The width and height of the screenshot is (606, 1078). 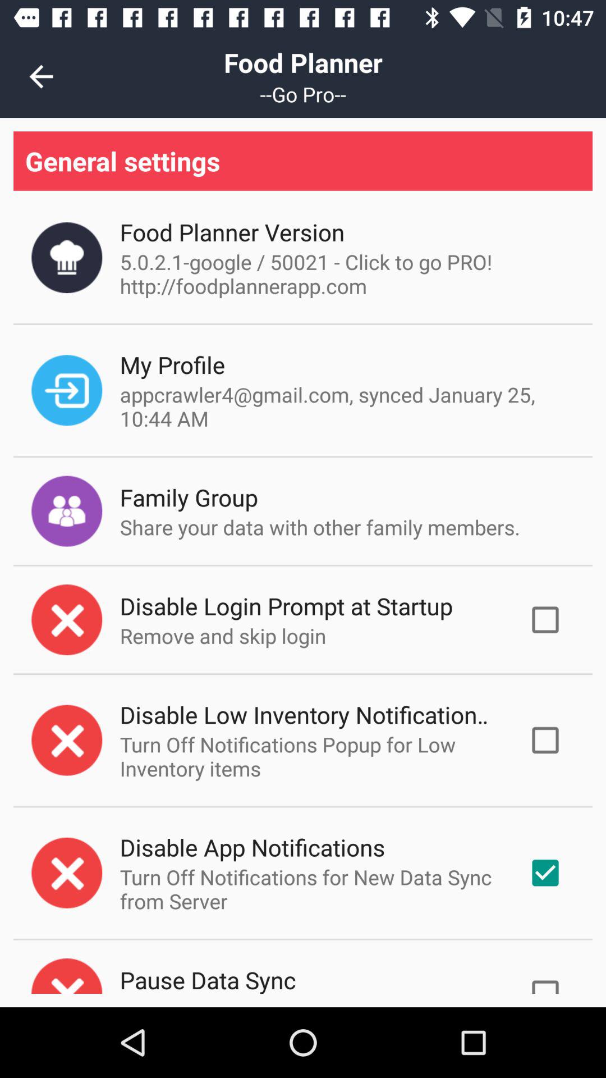 I want to click on launch appcrawler4 gmail com item, so click(x=345, y=406).